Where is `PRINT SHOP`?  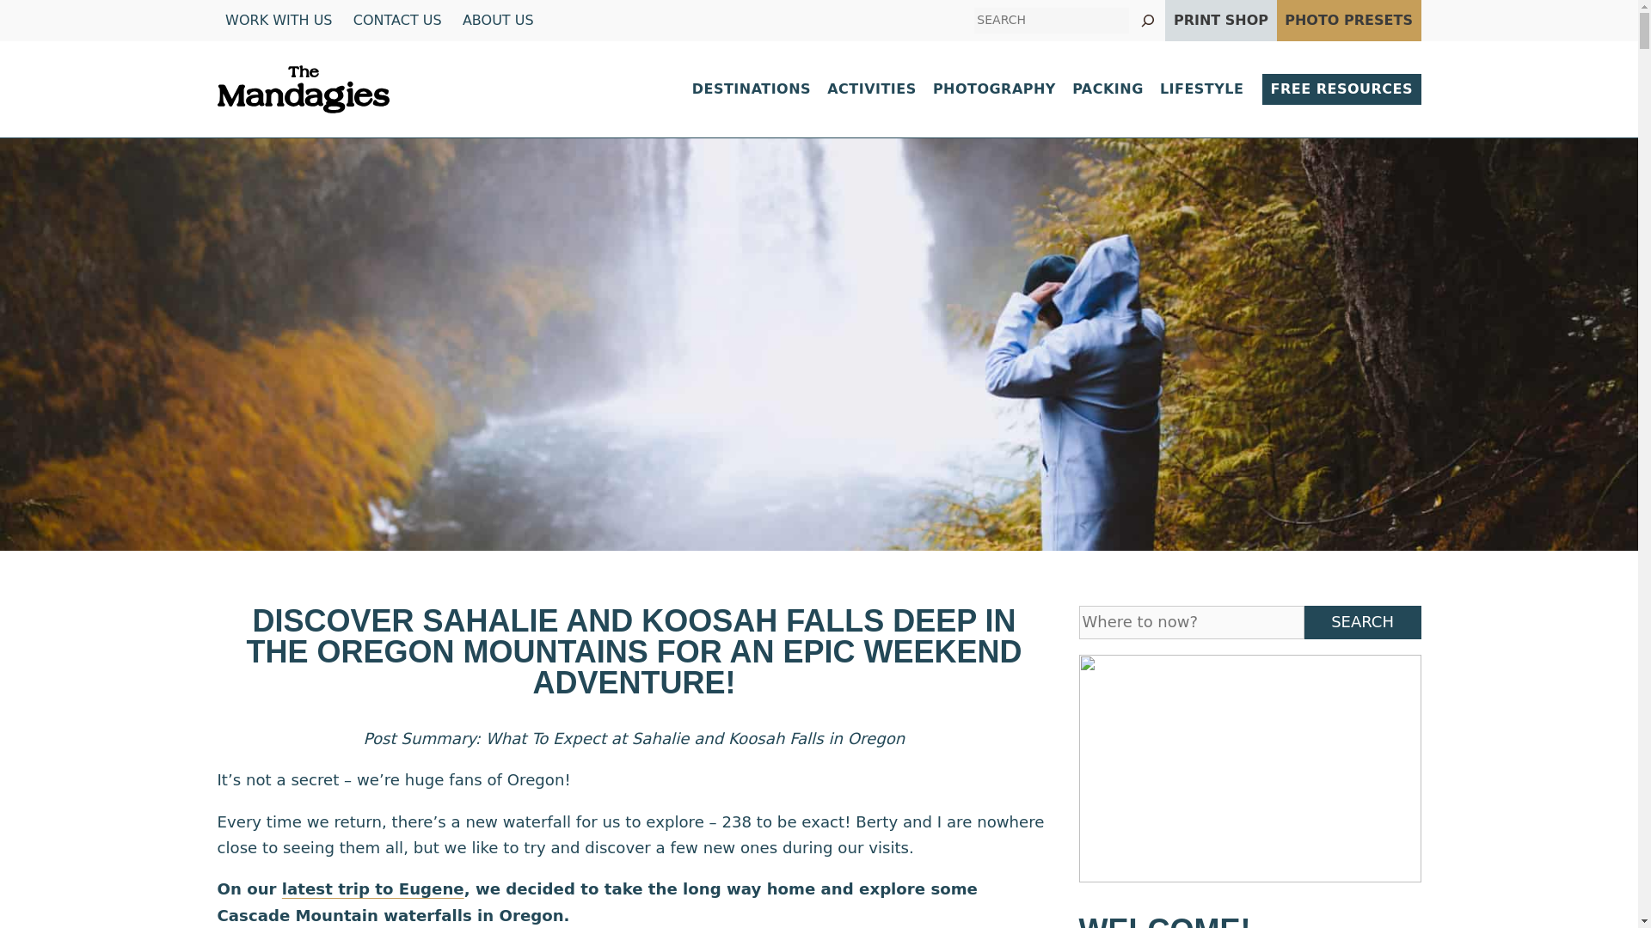 PRINT SHOP is located at coordinates (1221, 21).